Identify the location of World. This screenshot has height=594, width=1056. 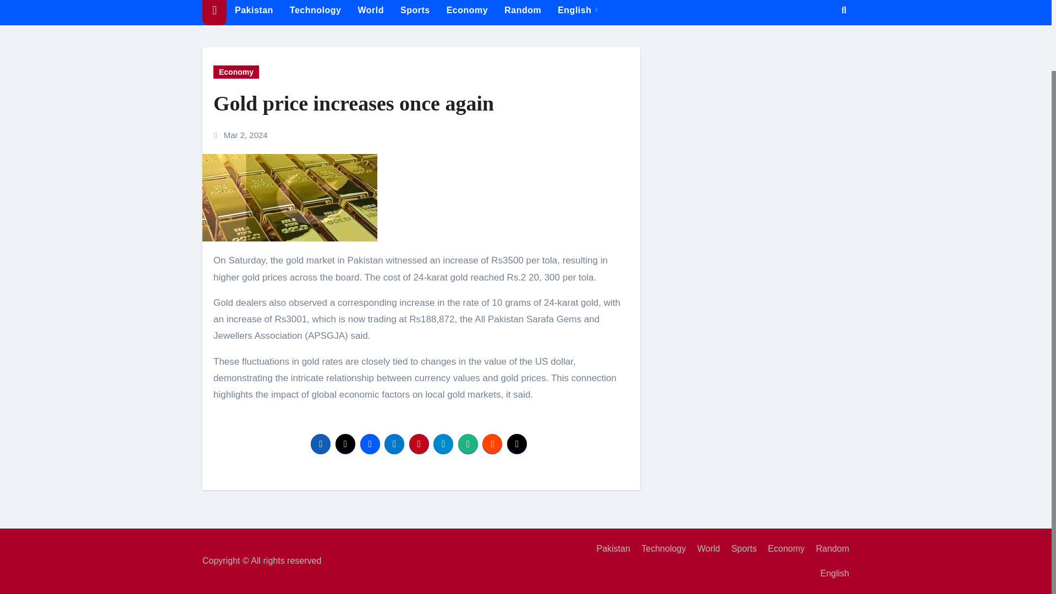
(704, 549).